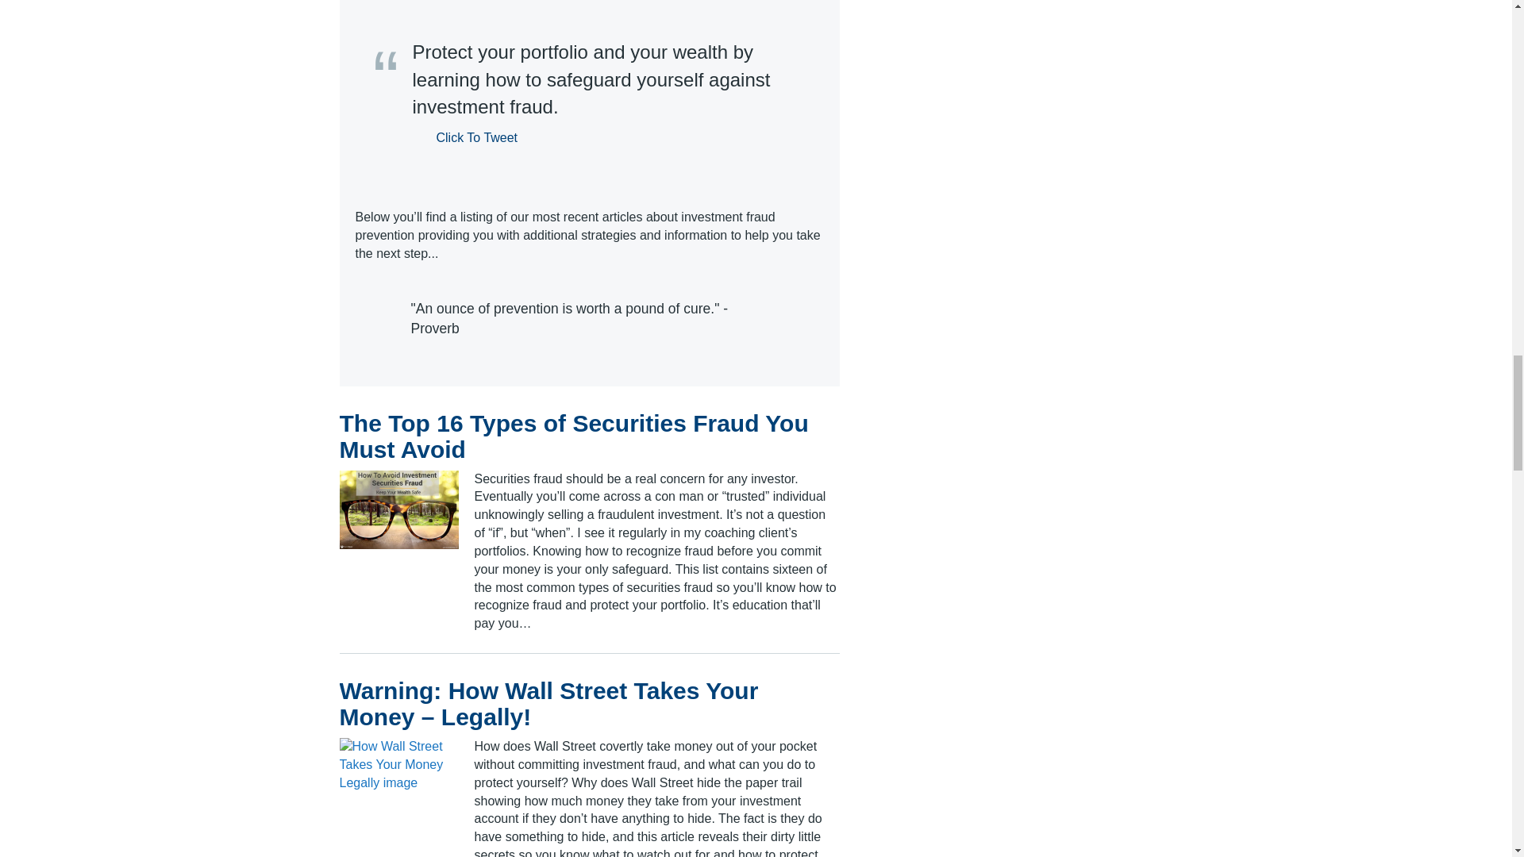 This screenshot has height=857, width=1524. I want to click on The Top 16 Types of Securities Fraud You Must Avoid, so click(575, 436).